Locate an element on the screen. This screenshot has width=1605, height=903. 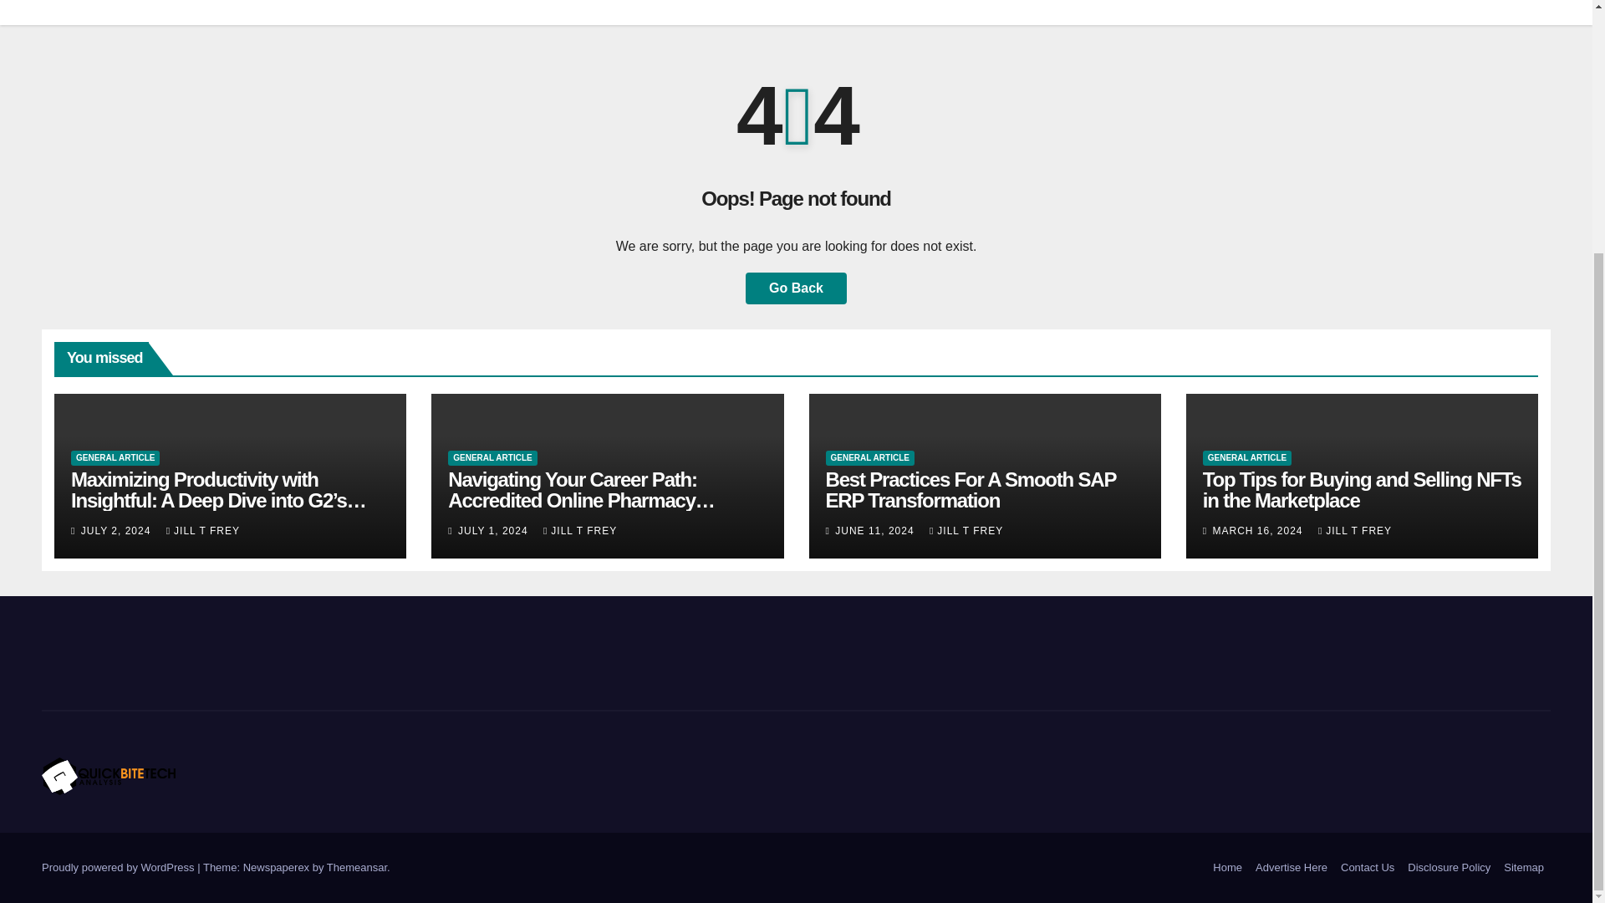
GENERAL ARTICLE is located at coordinates (115, 458).